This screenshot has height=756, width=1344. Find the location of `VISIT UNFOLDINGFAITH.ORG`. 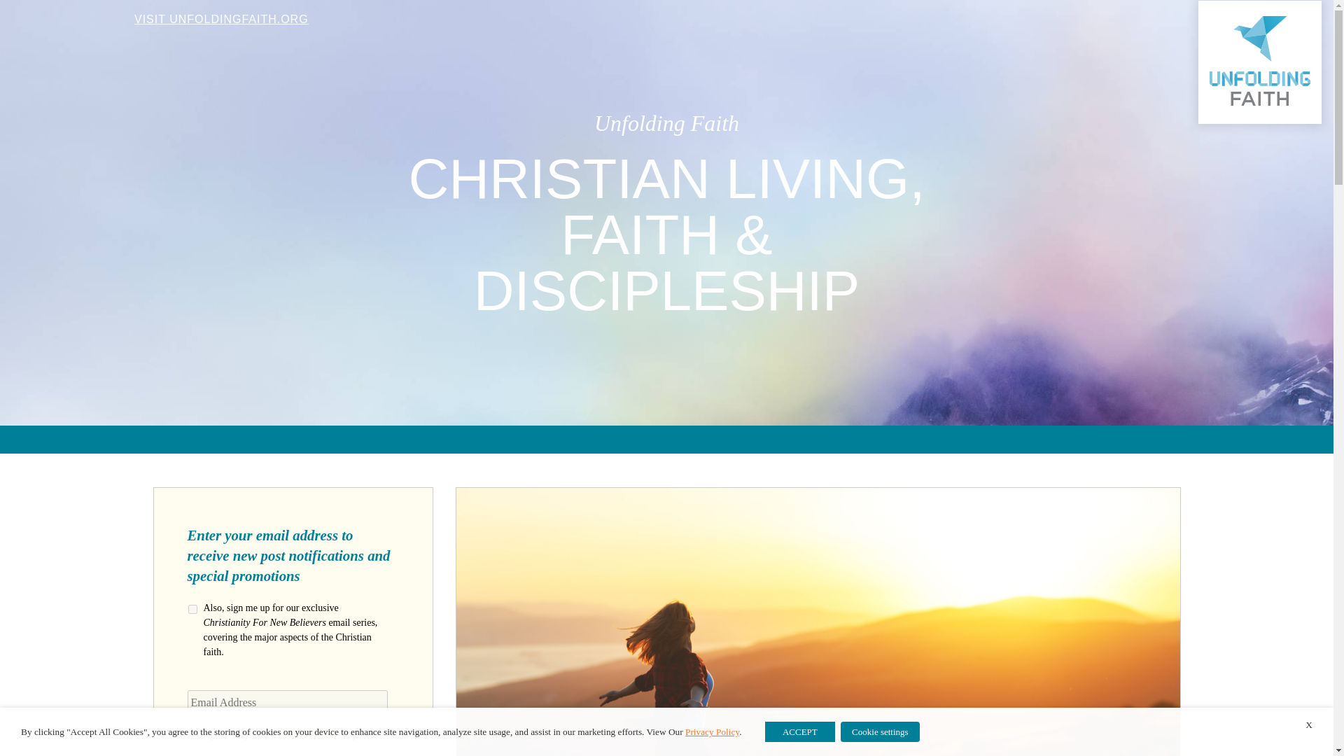

VISIT UNFOLDINGFAITH.ORG is located at coordinates (221, 19).